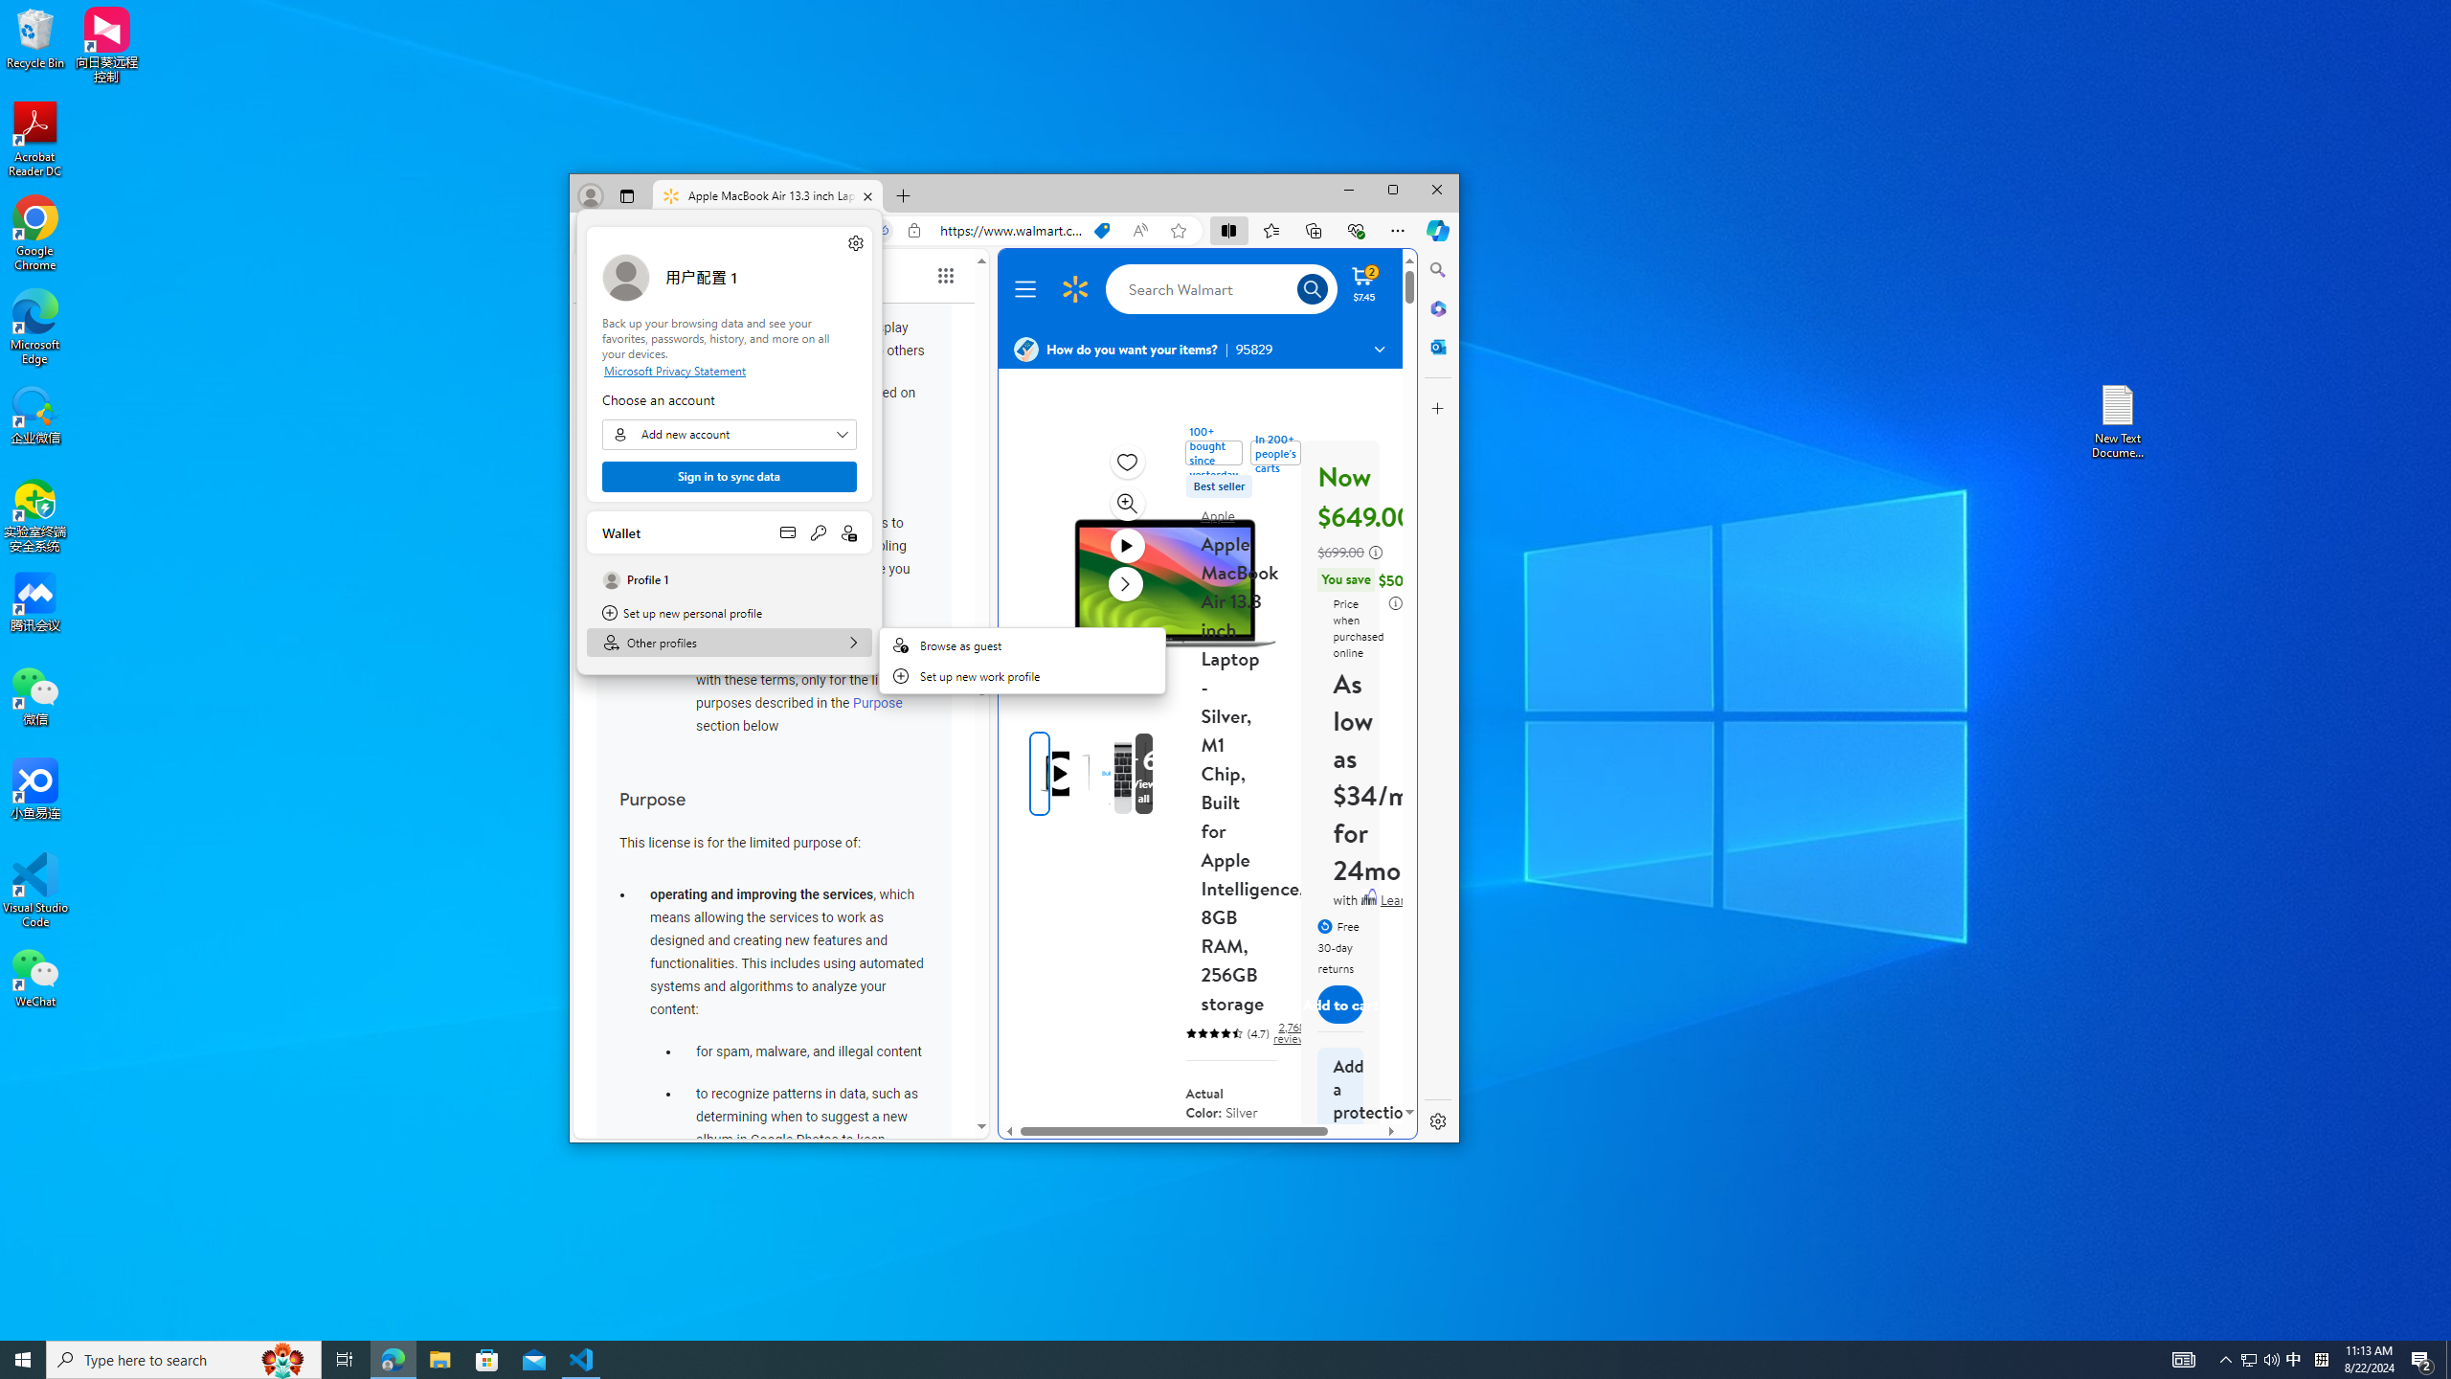 The width and height of the screenshot is (2451, 1379). I want to click on Class: absolute pointer, so click(2294, 1360).